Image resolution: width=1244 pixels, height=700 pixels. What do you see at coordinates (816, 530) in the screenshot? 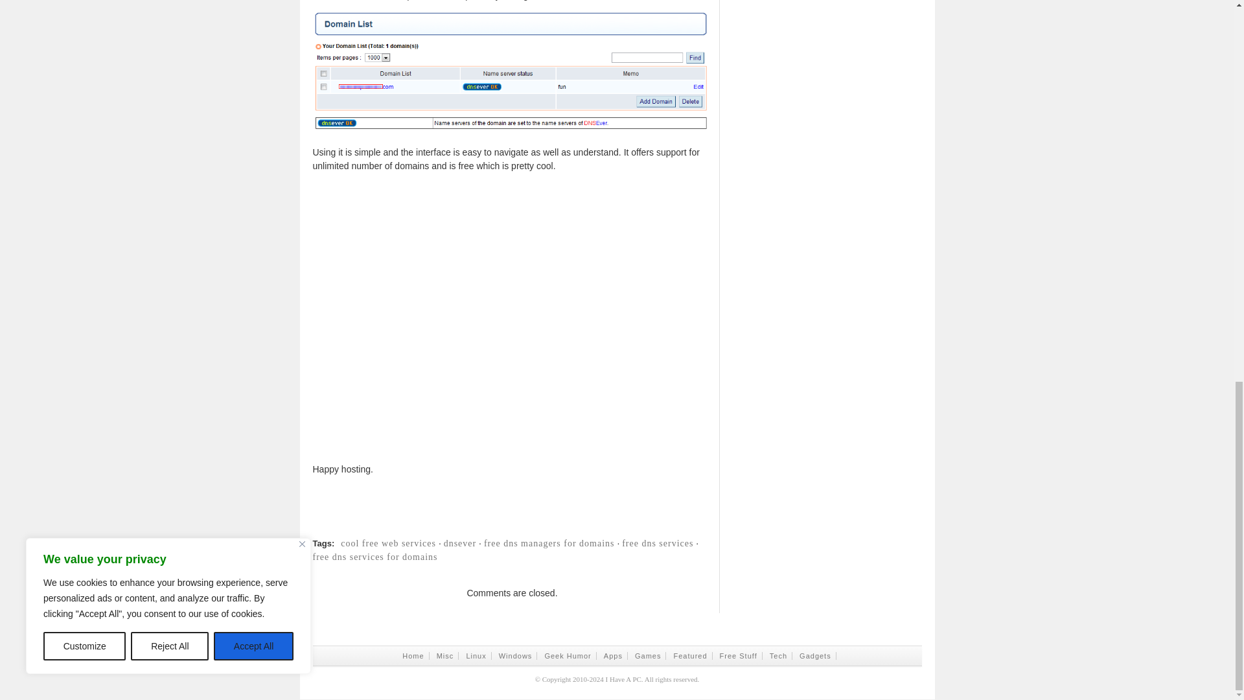
I see `Tweet` at bounding box center [816, 530].